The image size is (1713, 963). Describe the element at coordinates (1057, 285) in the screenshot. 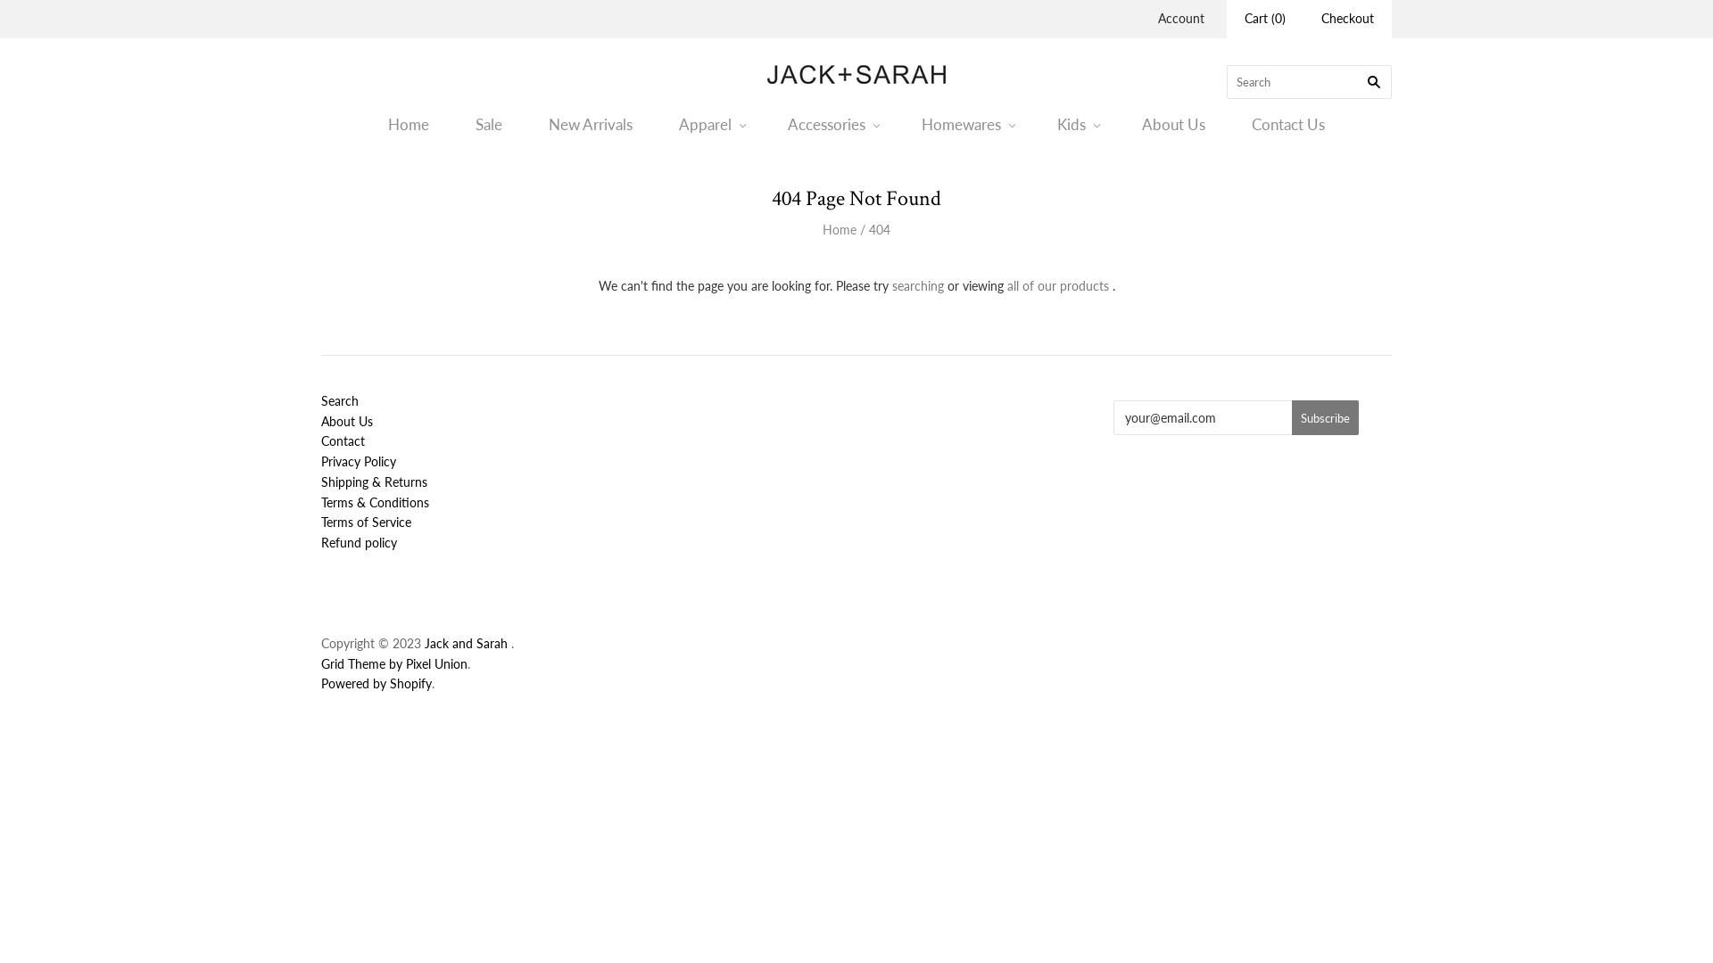

I see `all of our products` at that location.